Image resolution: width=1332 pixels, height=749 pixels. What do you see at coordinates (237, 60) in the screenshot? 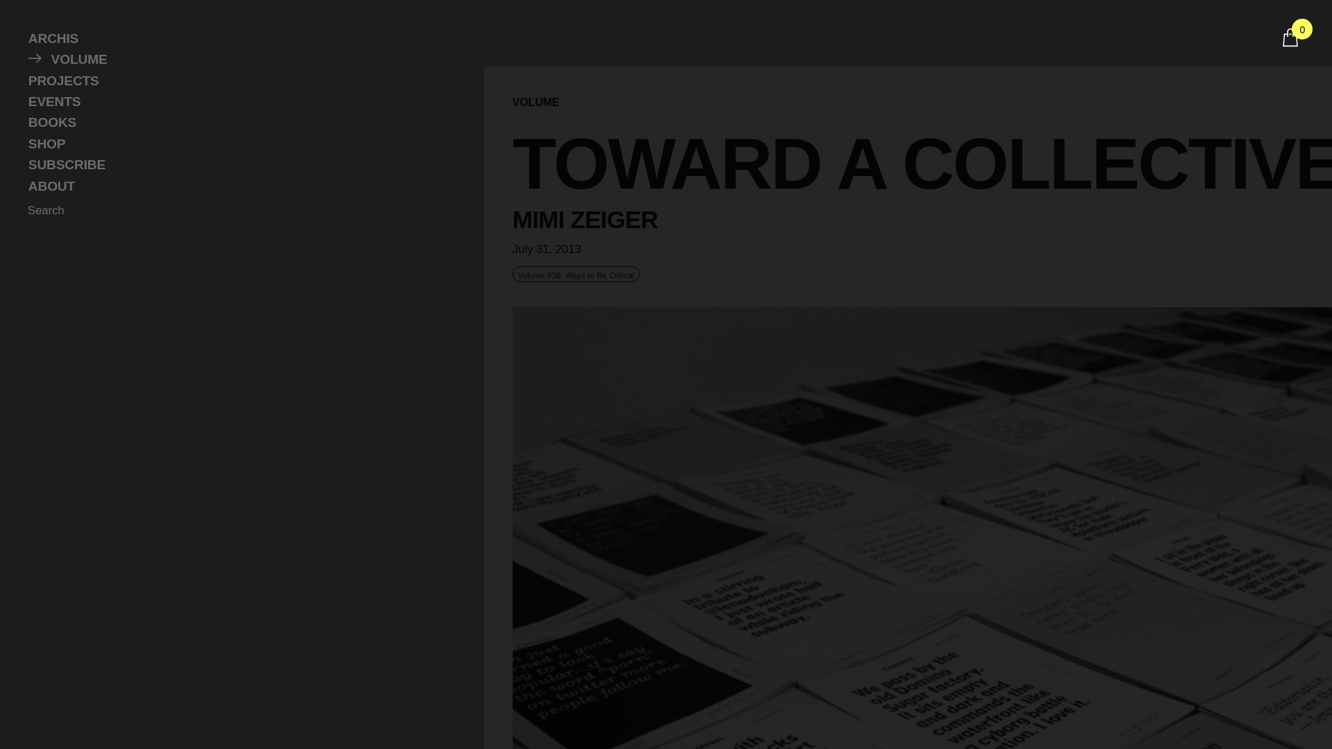
I see `VOLUME` at bounding box center [237, 60].